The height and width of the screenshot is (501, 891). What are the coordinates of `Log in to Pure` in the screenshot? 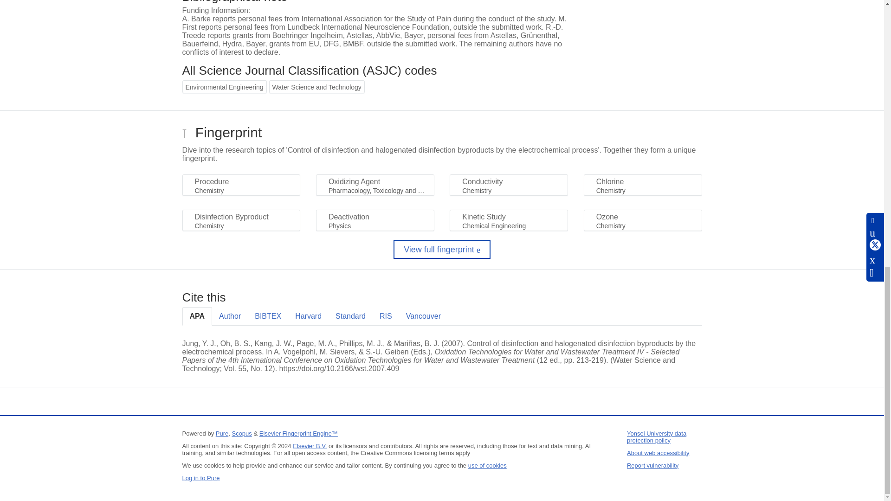 It's located at (200, 478).